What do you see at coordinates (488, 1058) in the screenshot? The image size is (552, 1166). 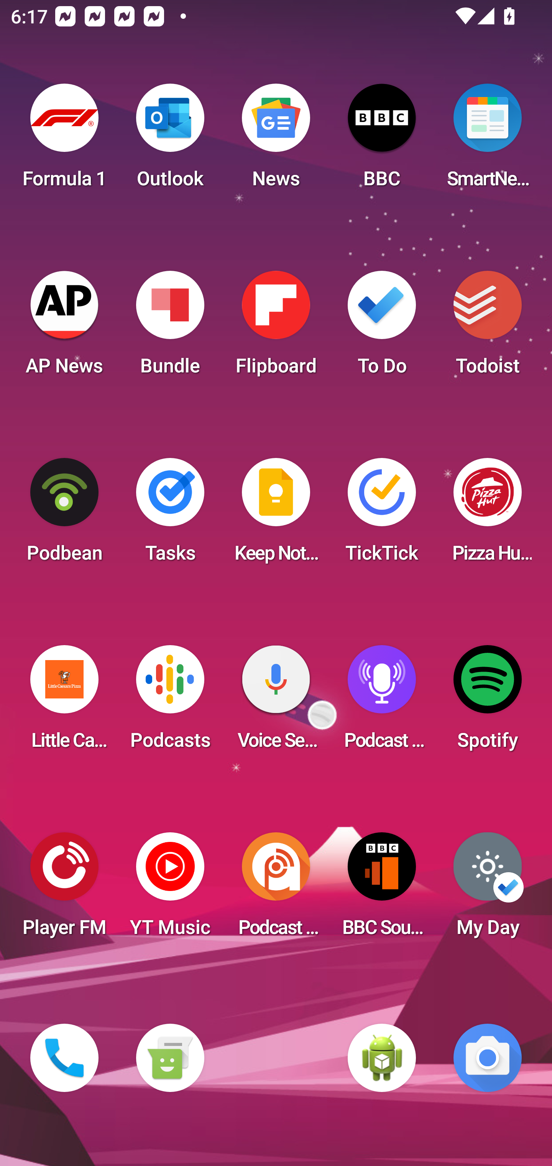 I see `Camera` at bounding box center [488, 1058].